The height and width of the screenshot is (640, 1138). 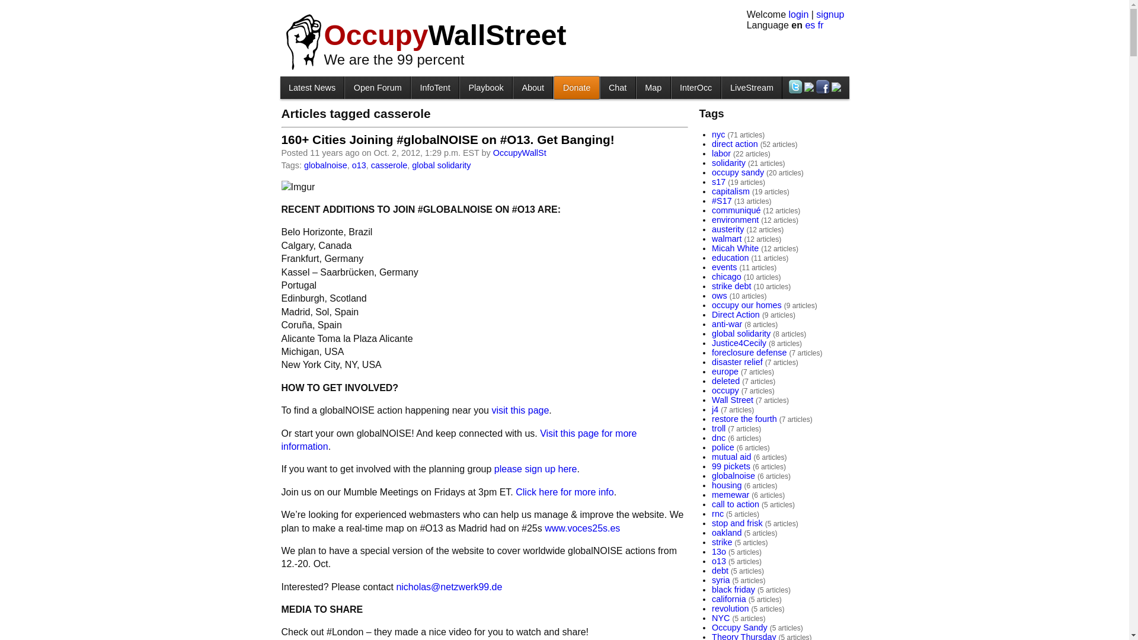 I want to click on Playbook, so click(x=486, y=87).